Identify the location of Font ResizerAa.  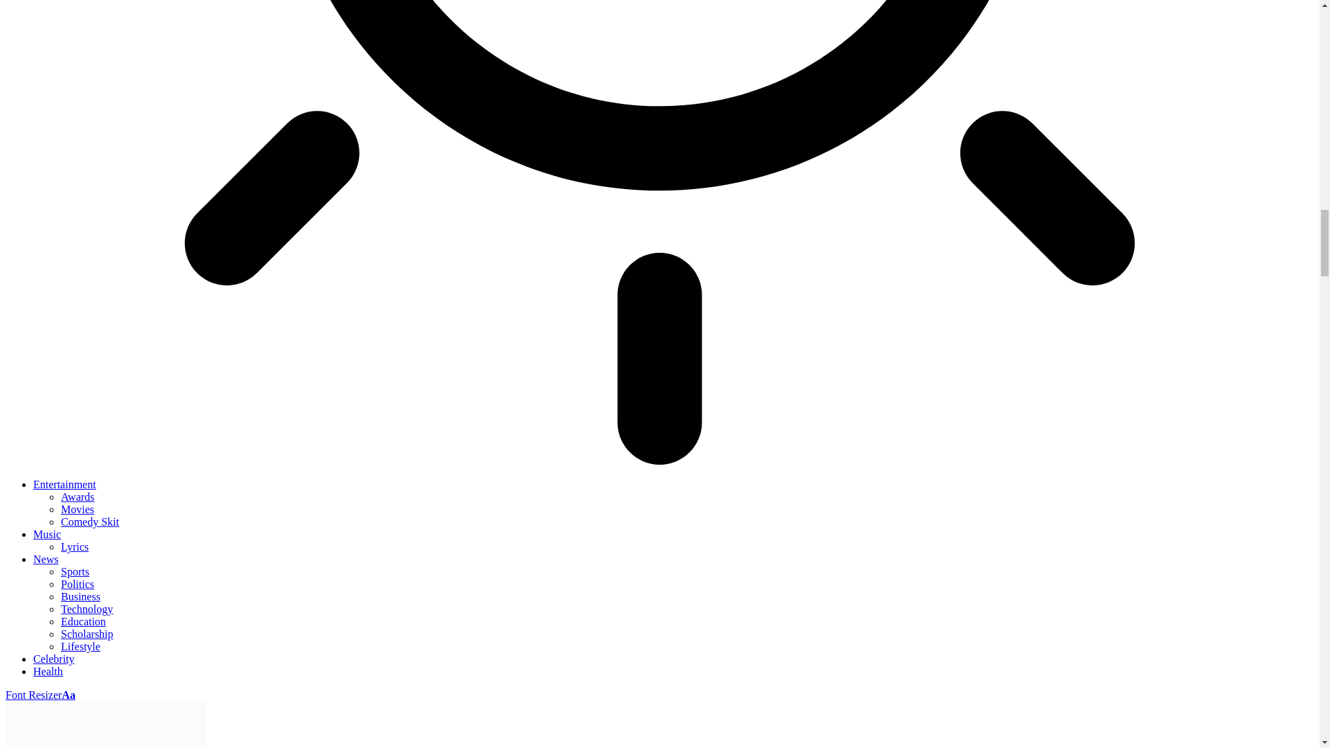
(40, 694).